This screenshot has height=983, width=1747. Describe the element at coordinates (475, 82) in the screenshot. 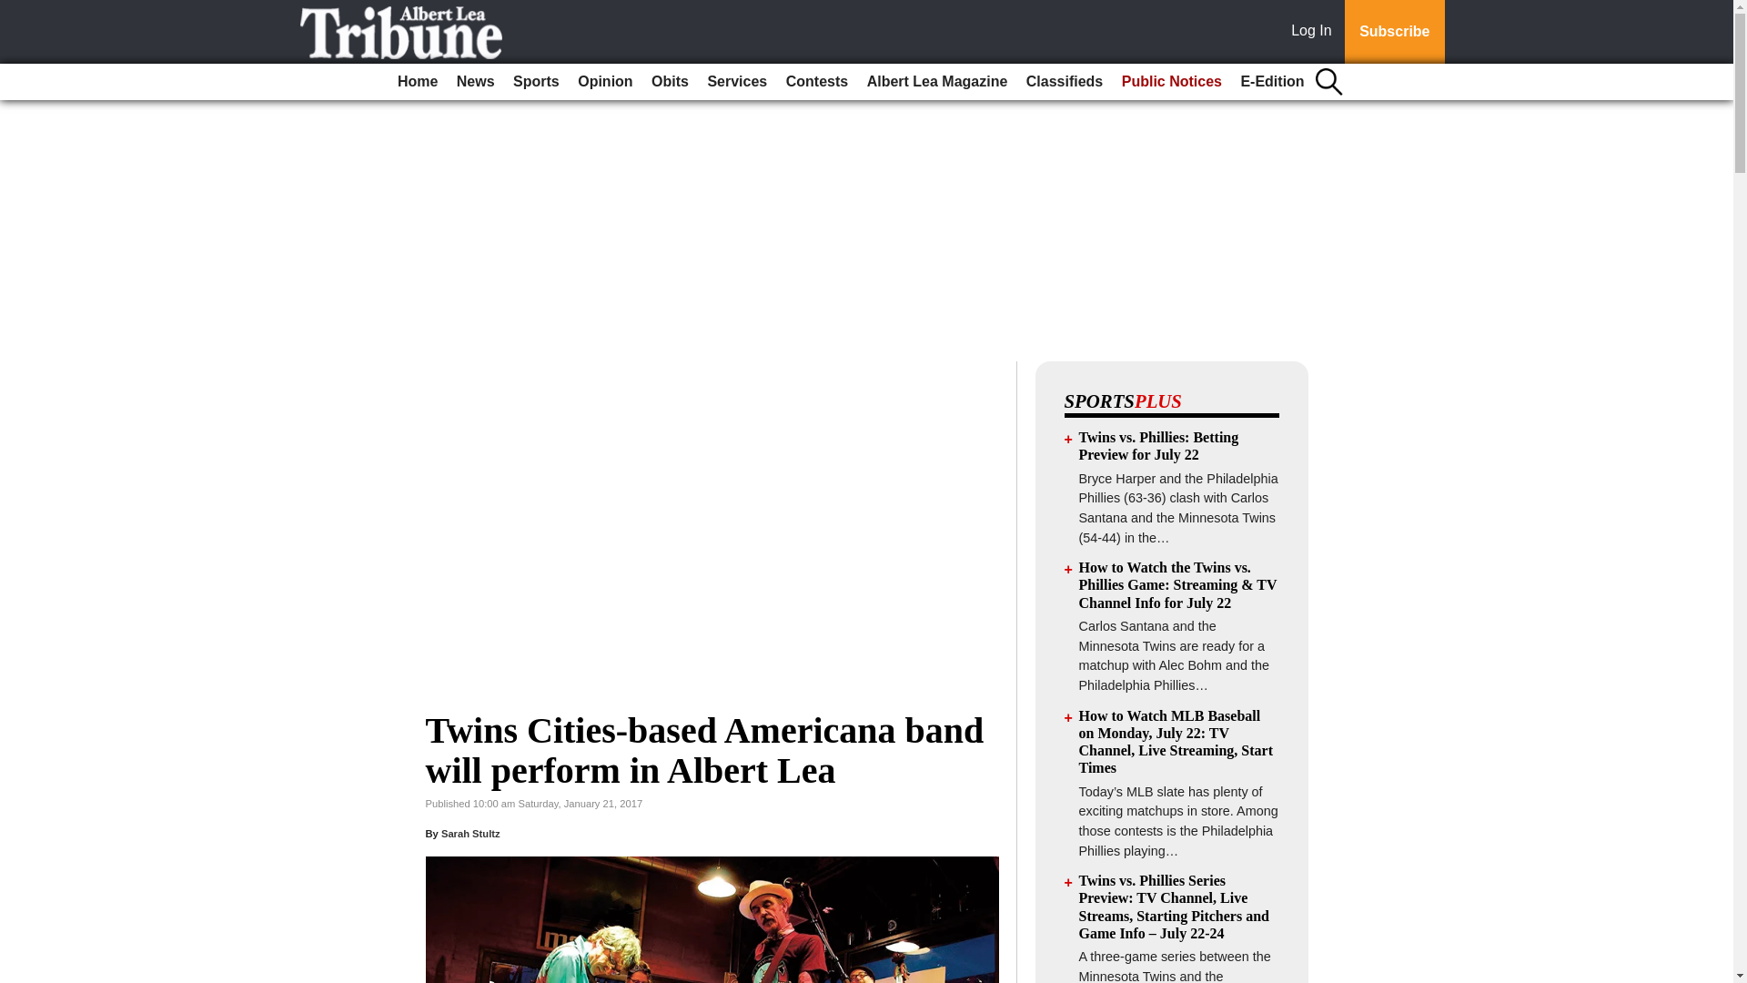

I see `News` at that location.